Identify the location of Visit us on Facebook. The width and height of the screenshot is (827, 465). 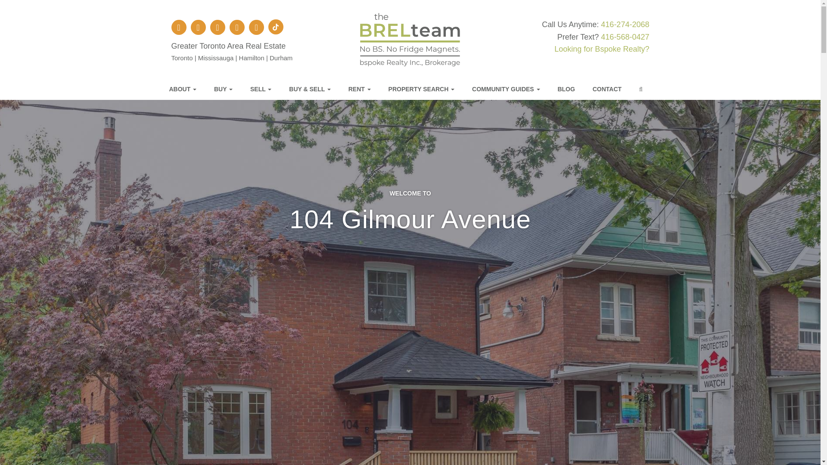
(179, 28).